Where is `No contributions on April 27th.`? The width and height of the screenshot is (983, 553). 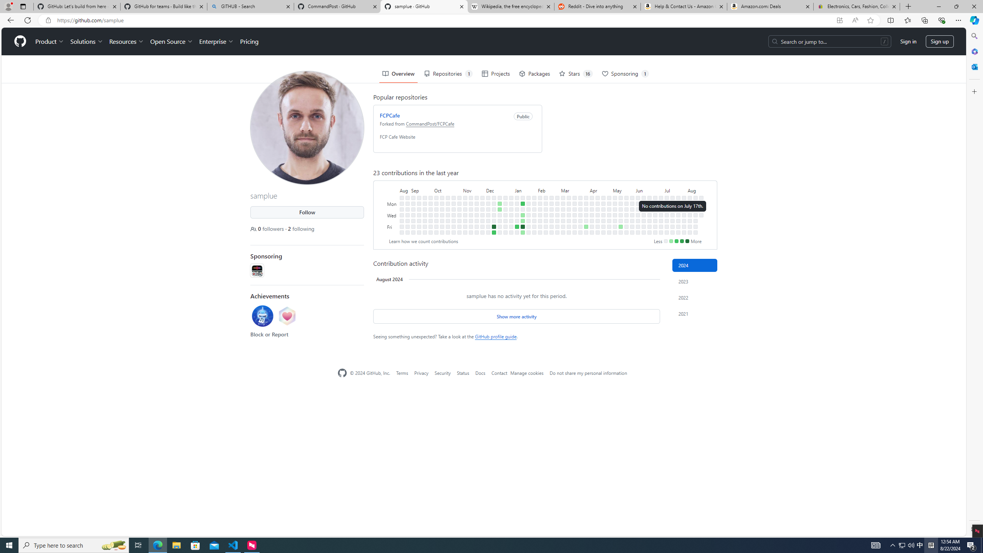
No contributions on April 27th. is located at coordinates (603, 232).